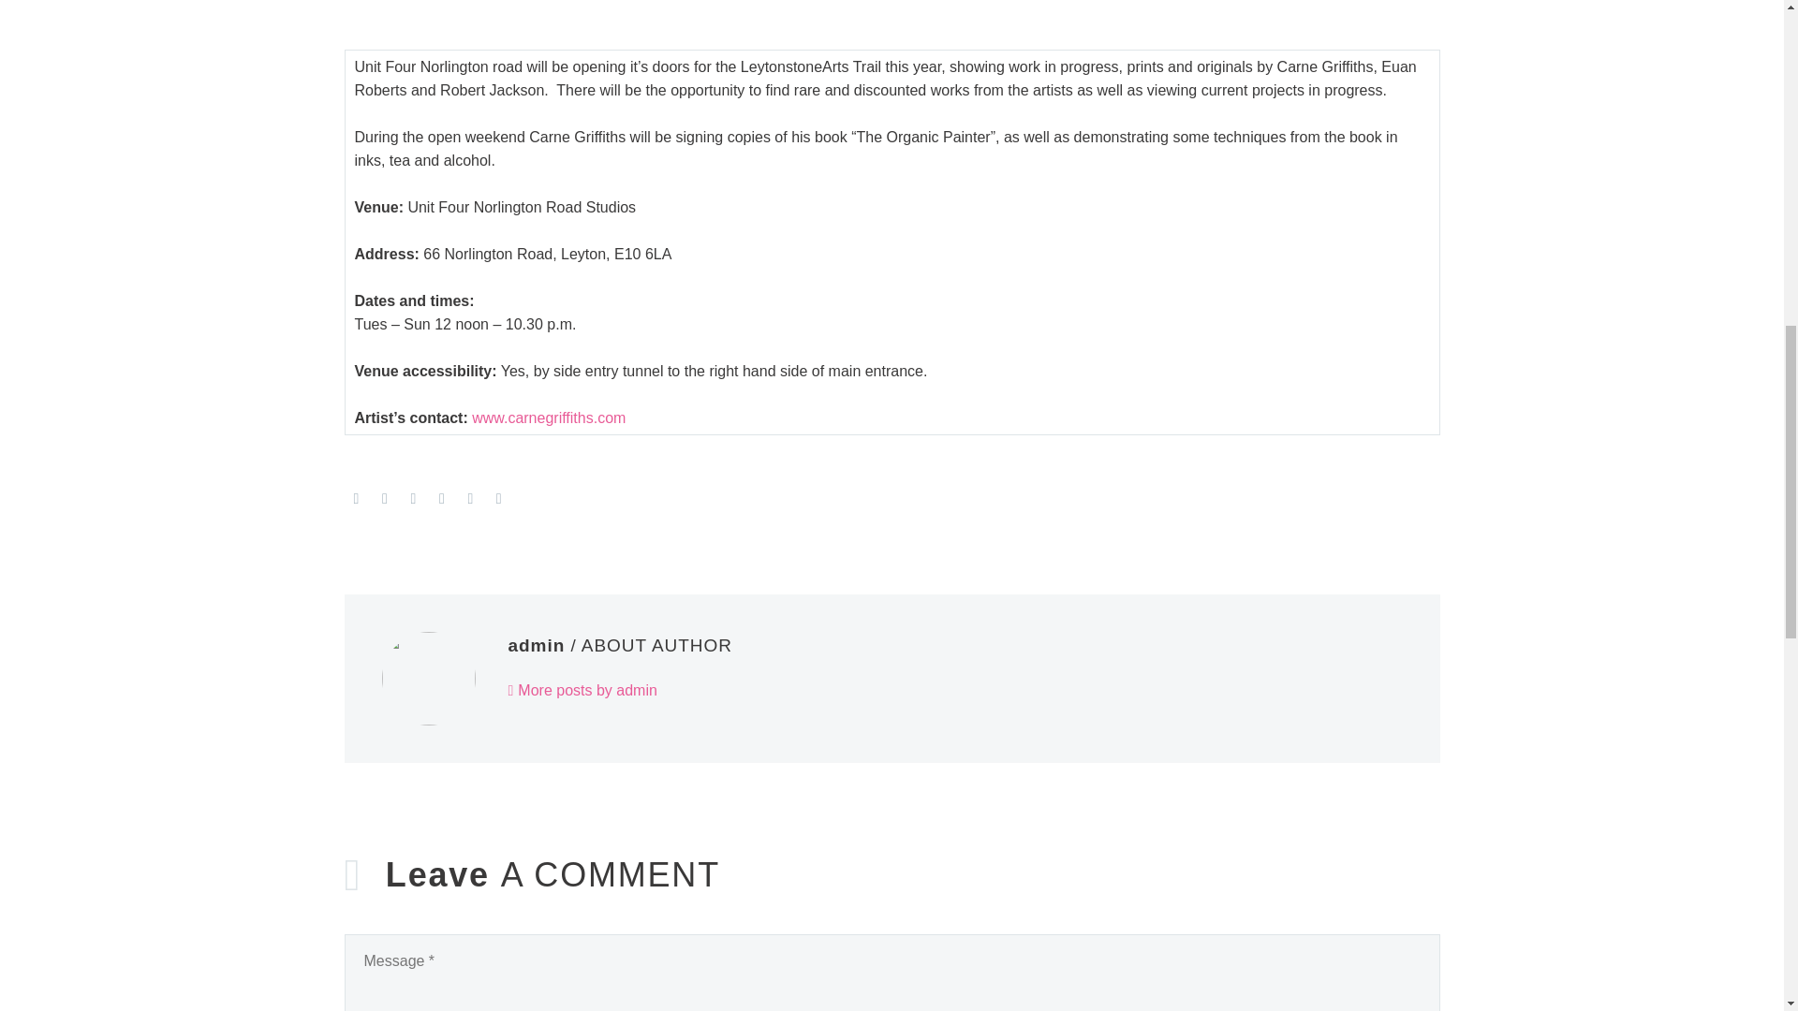  Describe the element at coordinates (413, 498) in the screenshot. I see `Pinterest` at that location.